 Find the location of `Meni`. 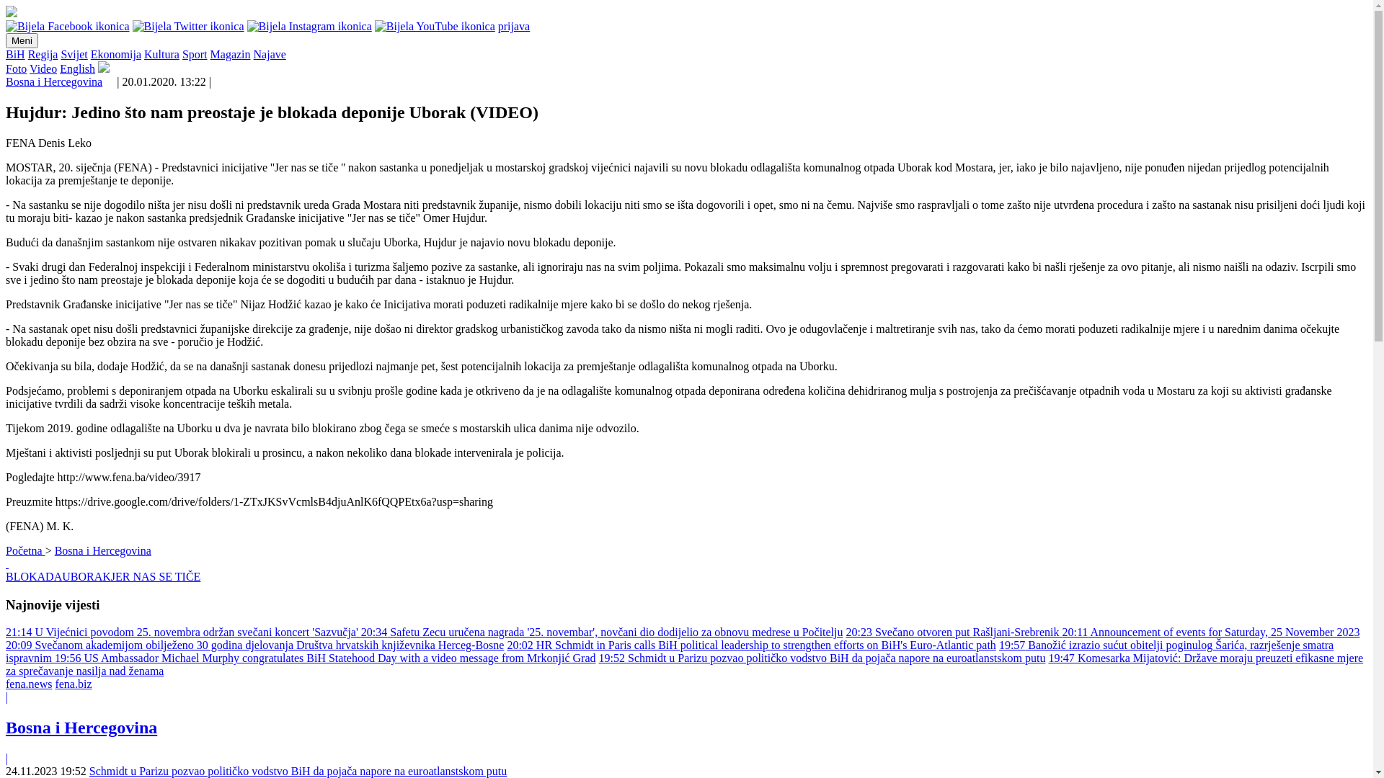

Meni is located at coordinates (22, 40).